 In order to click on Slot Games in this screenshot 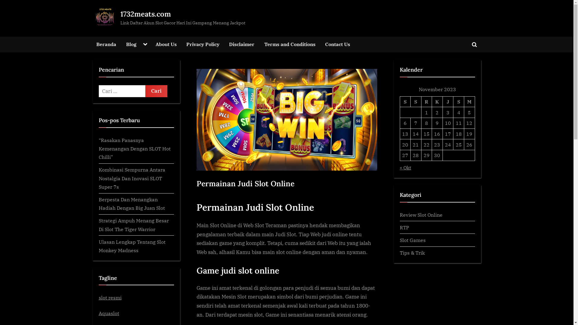, I will do `click(413, 240)`.